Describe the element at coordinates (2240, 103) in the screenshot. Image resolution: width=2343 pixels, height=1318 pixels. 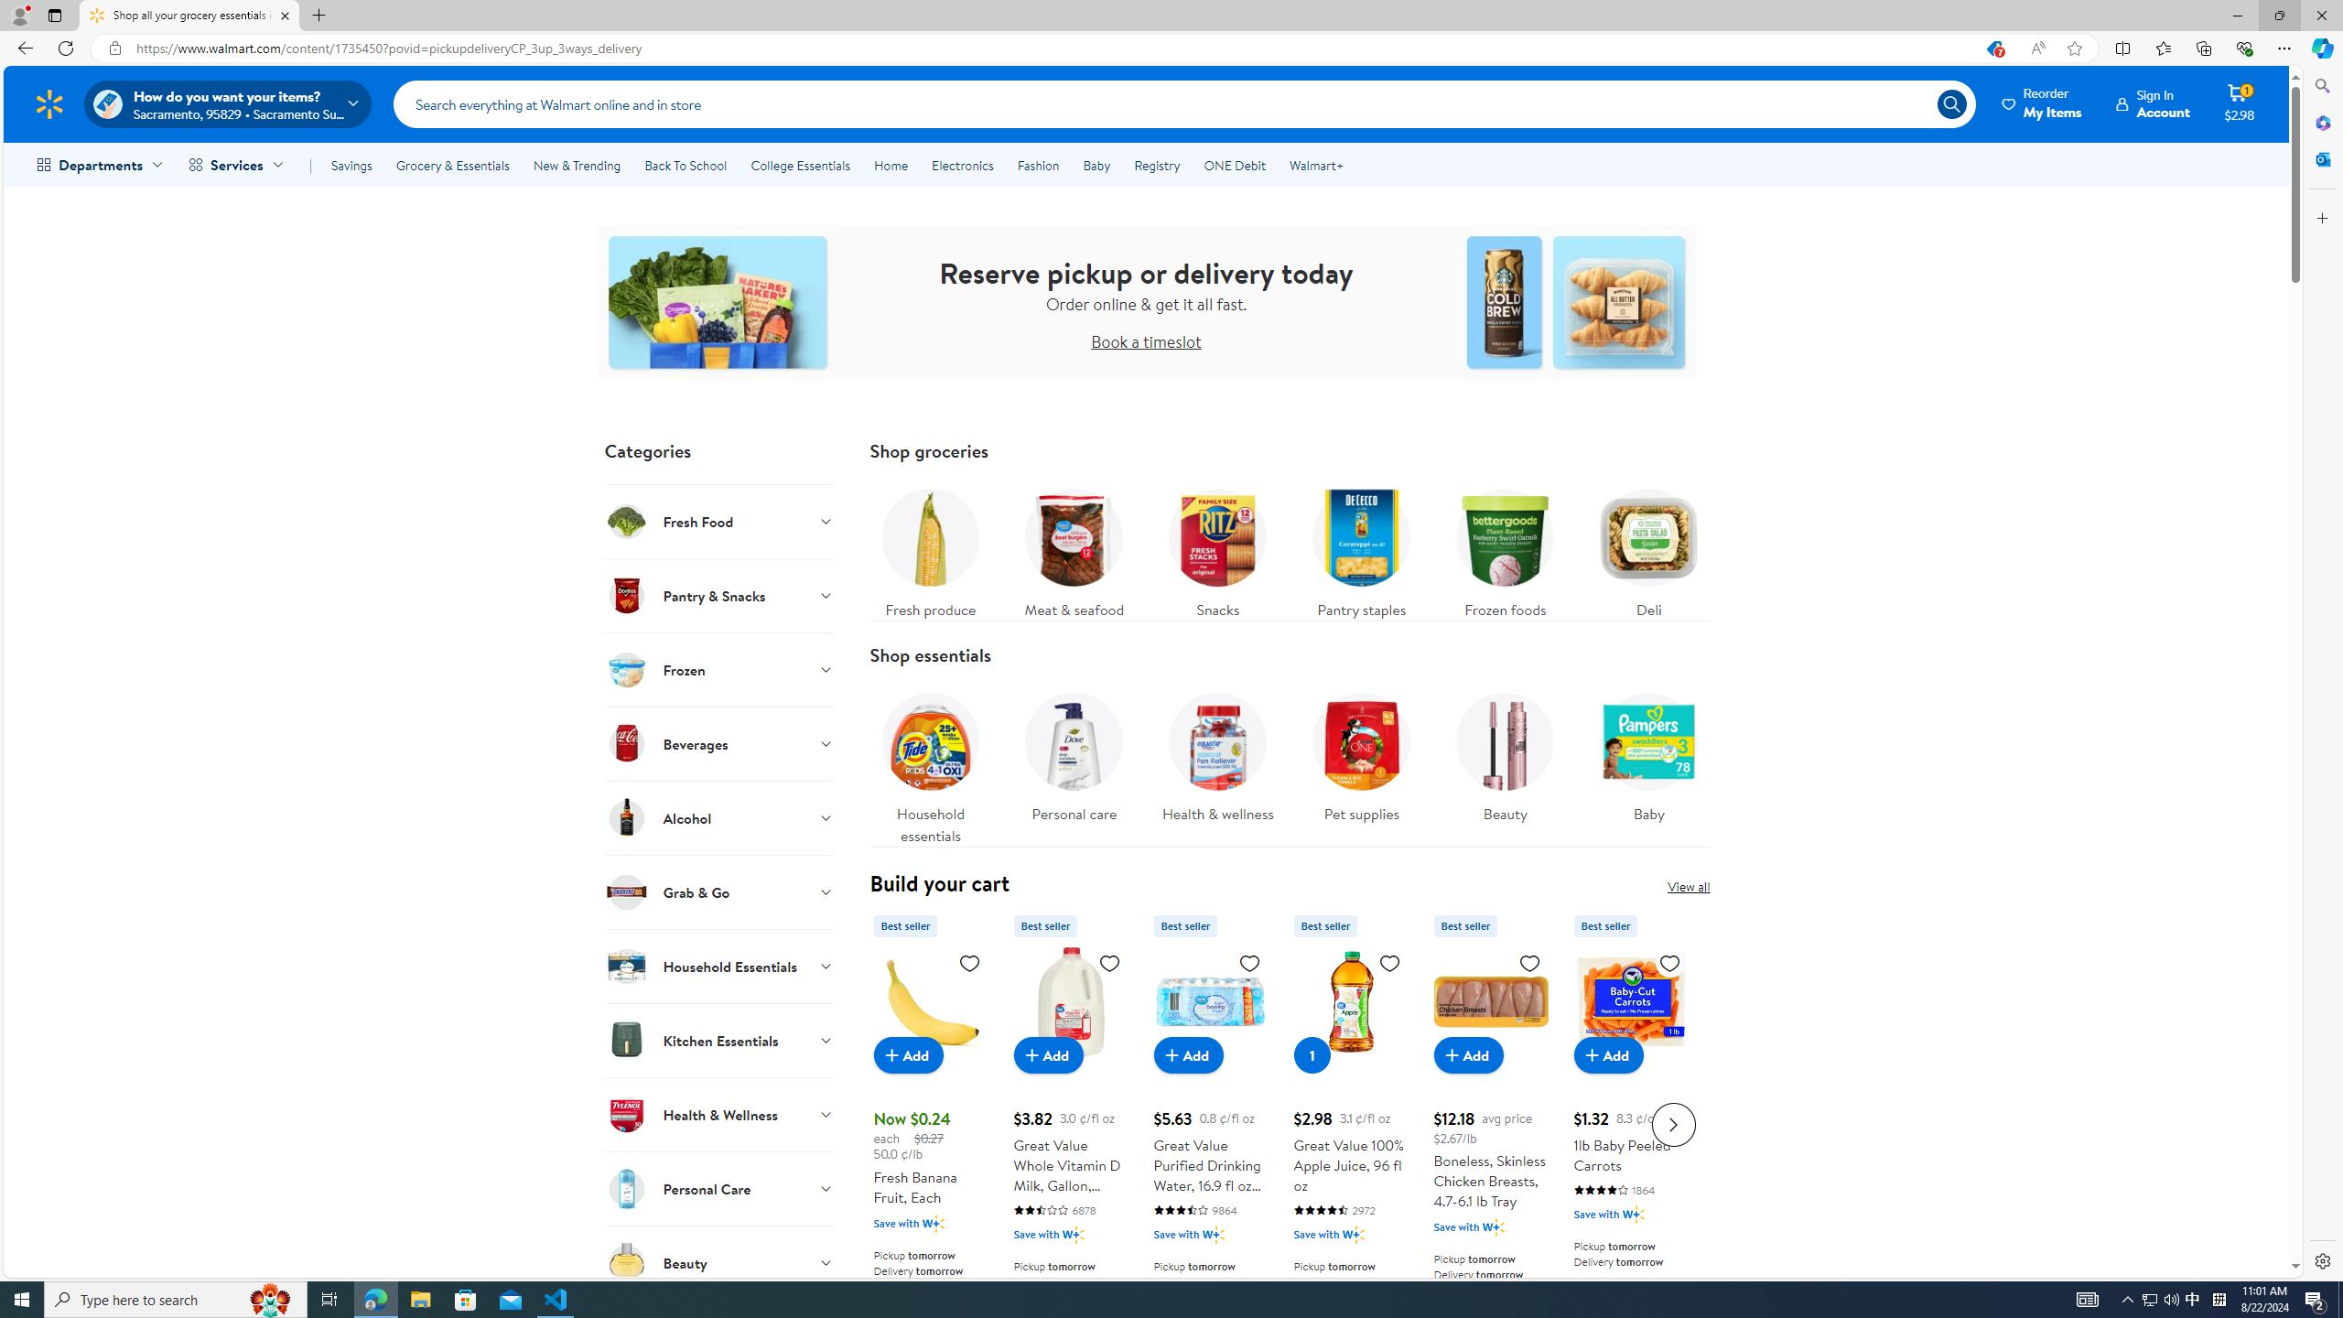
I see `Cart contains 1 item Total Amount $2.98` at that location.